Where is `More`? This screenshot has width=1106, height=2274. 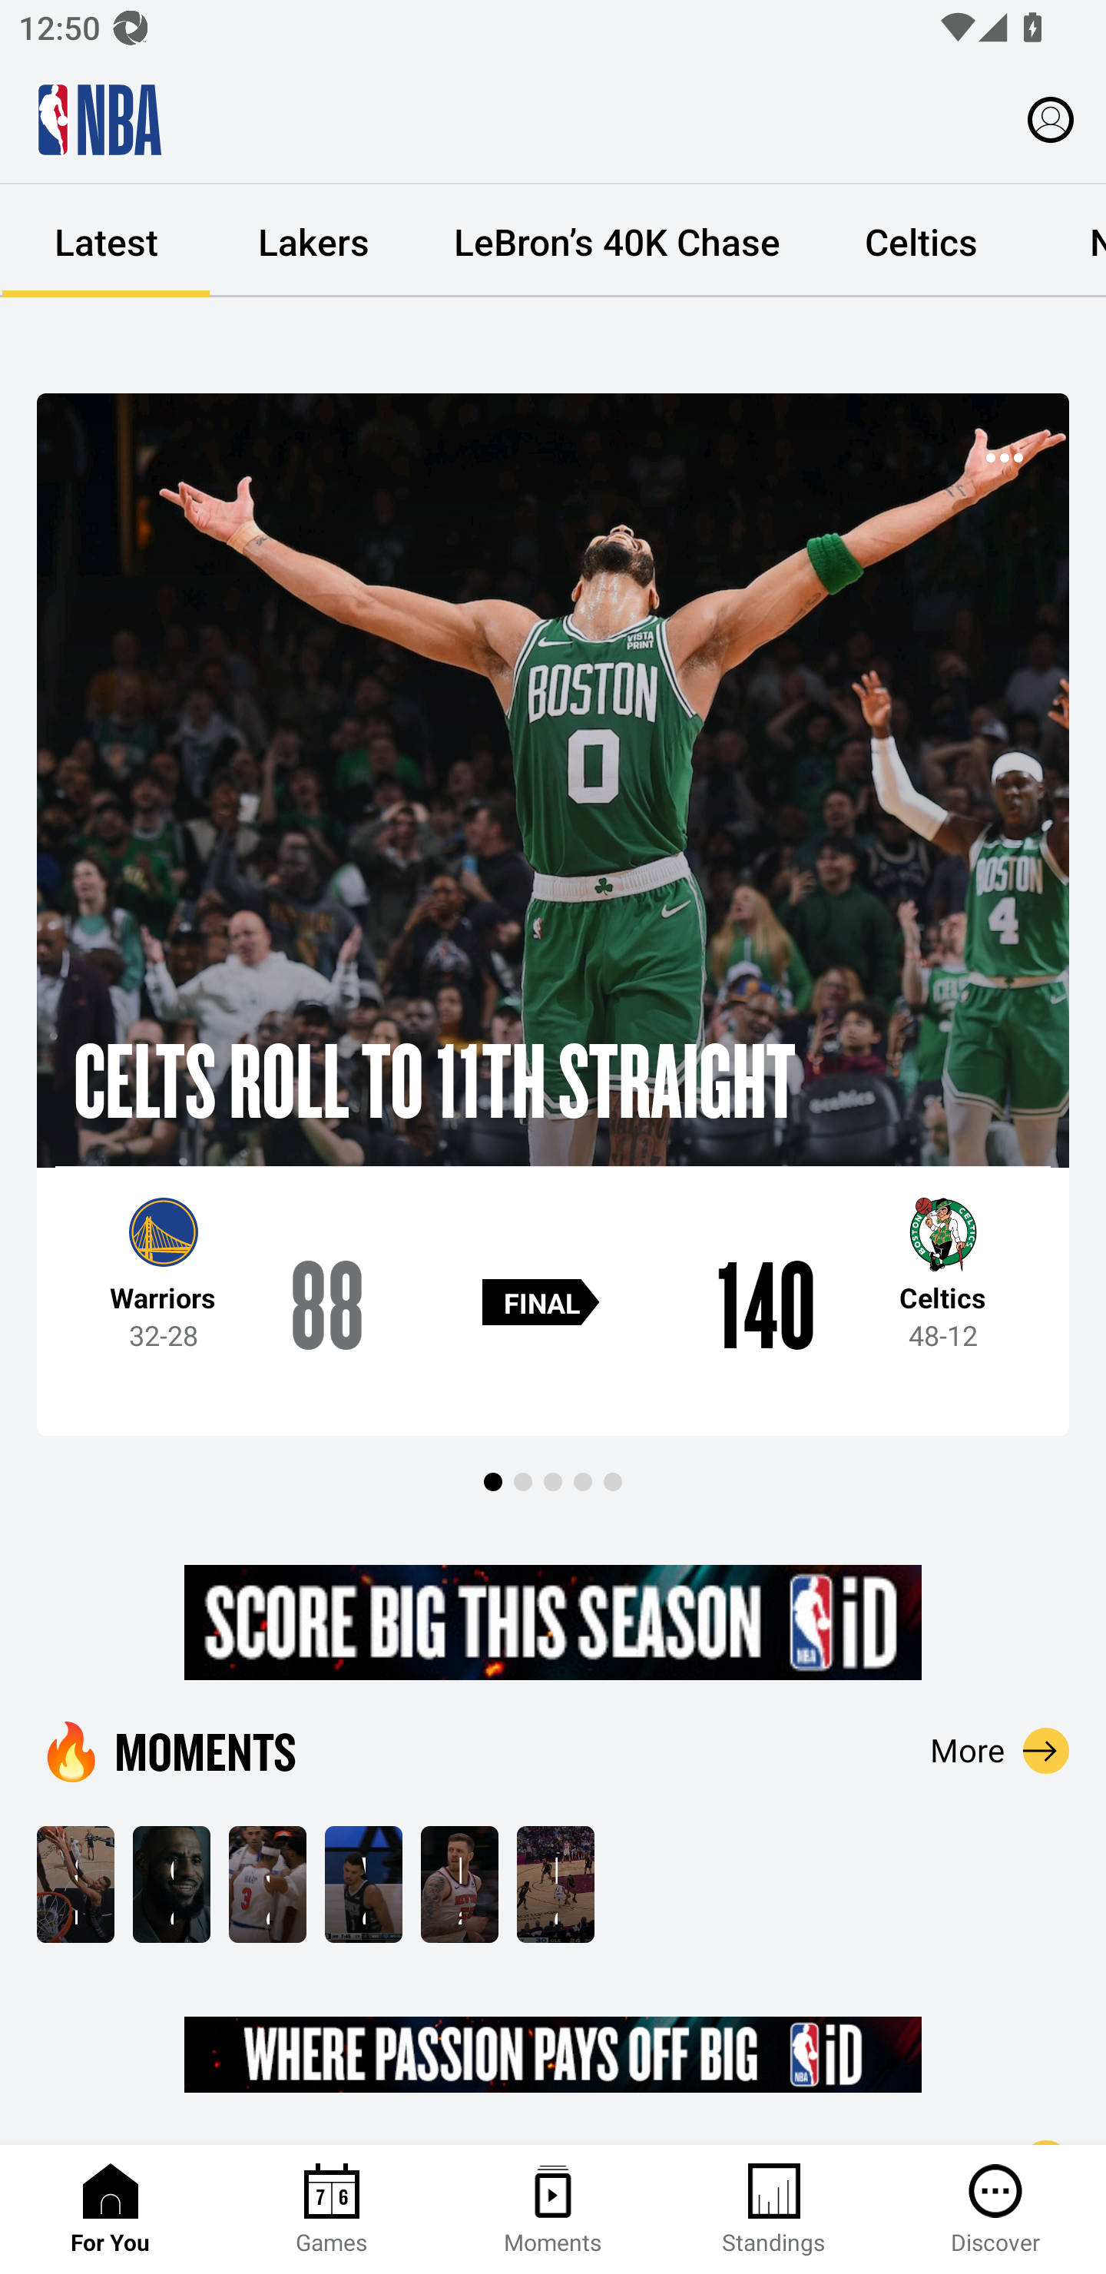
More is located at coordinates (1000, 1750).